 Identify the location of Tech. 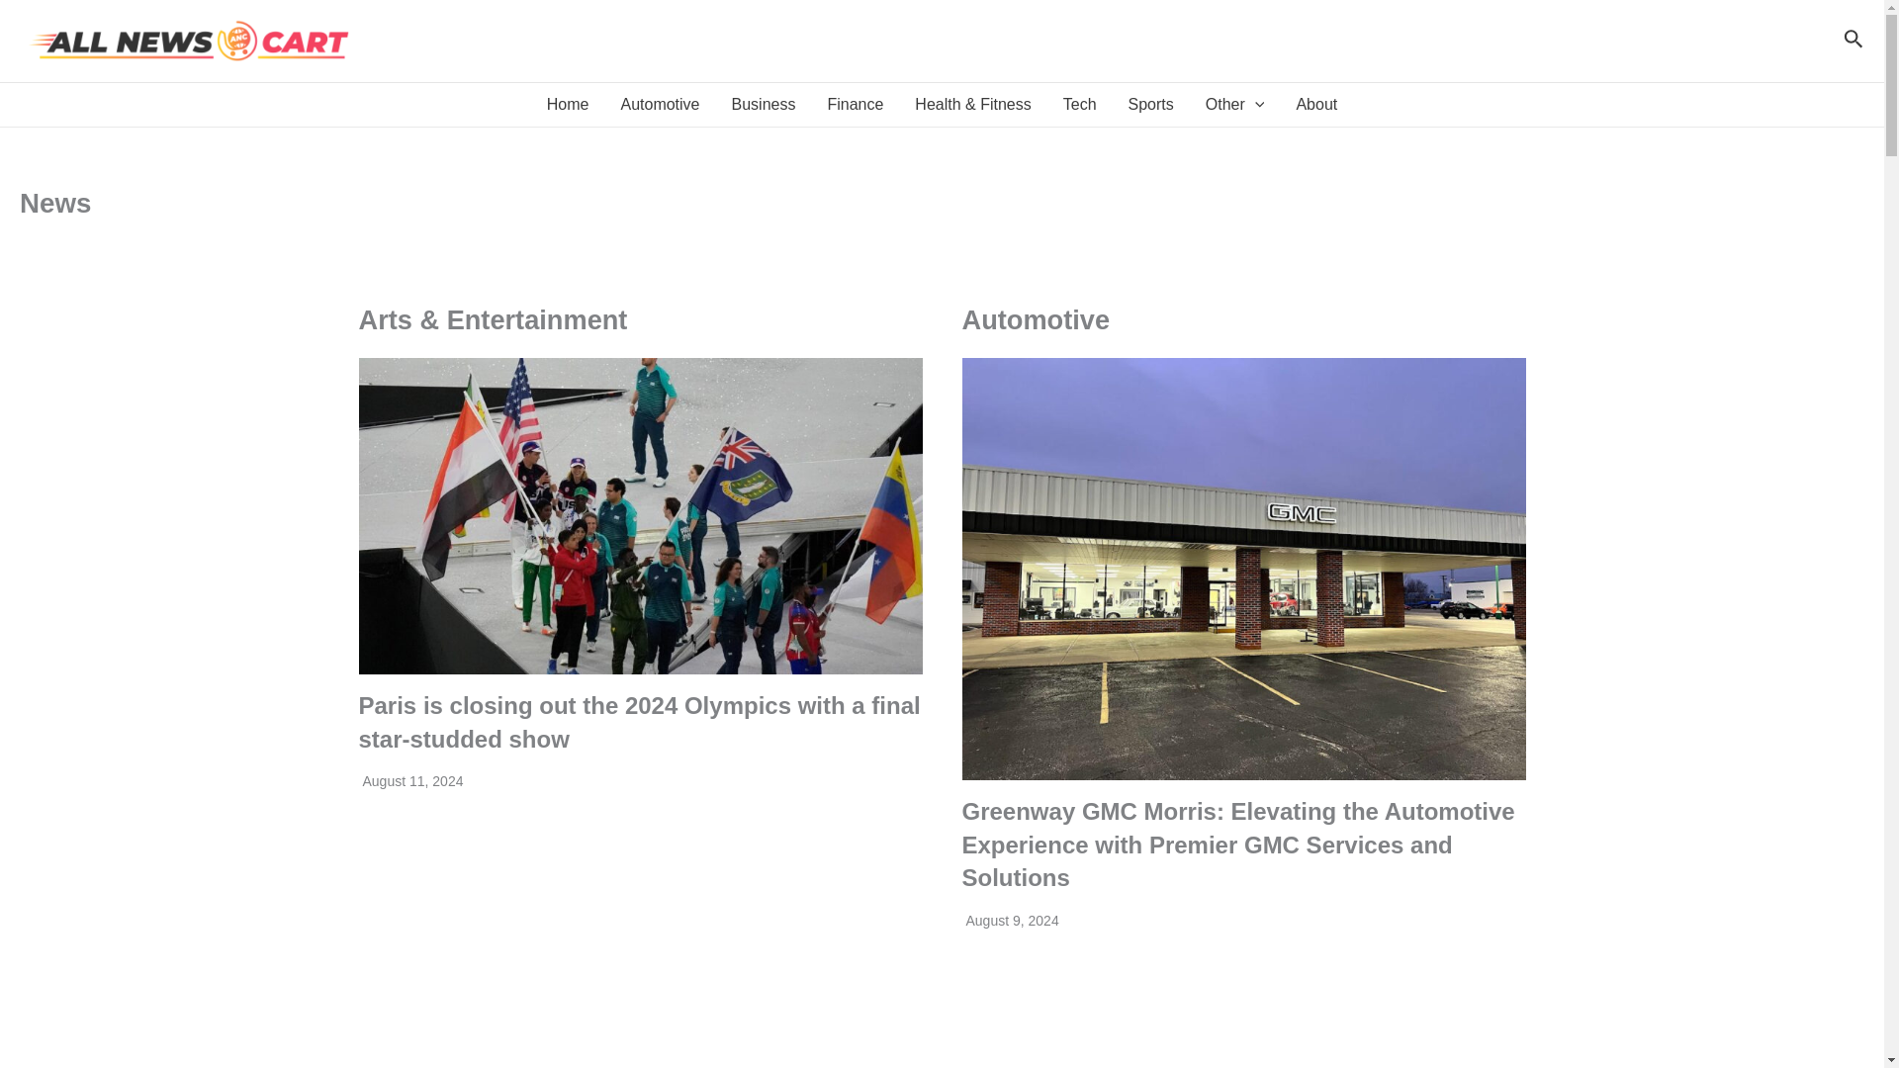
(1080, 105).